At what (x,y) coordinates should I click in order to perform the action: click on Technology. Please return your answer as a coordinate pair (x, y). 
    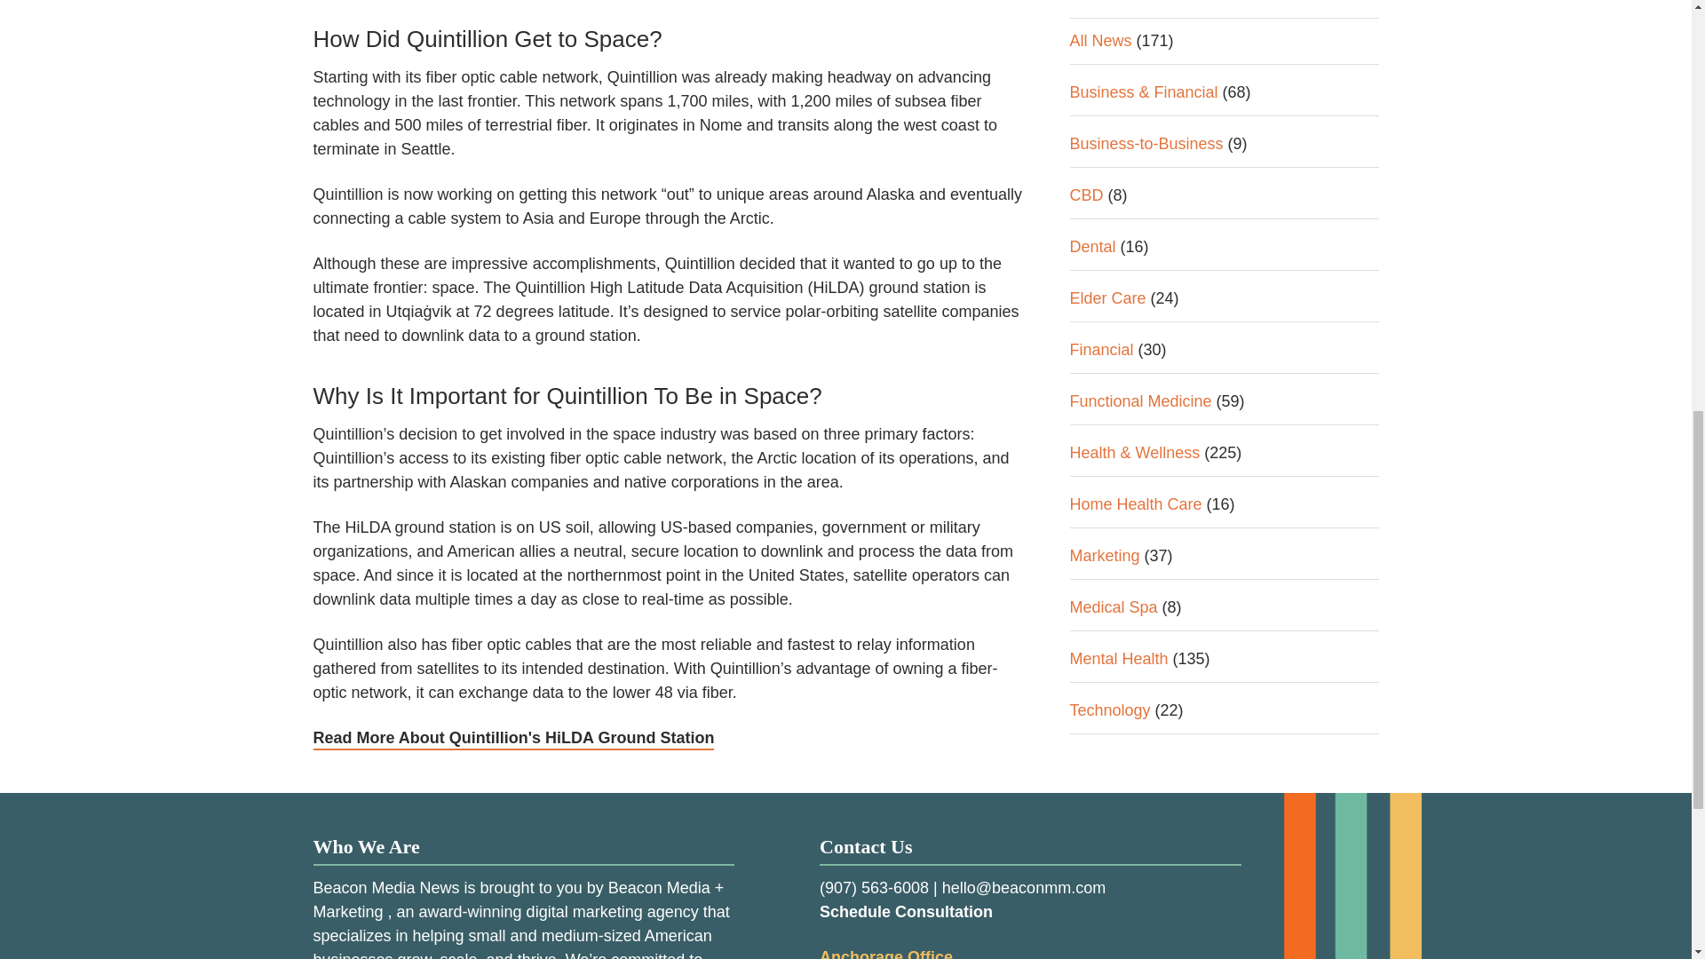
    Looking at the image, I should click on (1108, 69).